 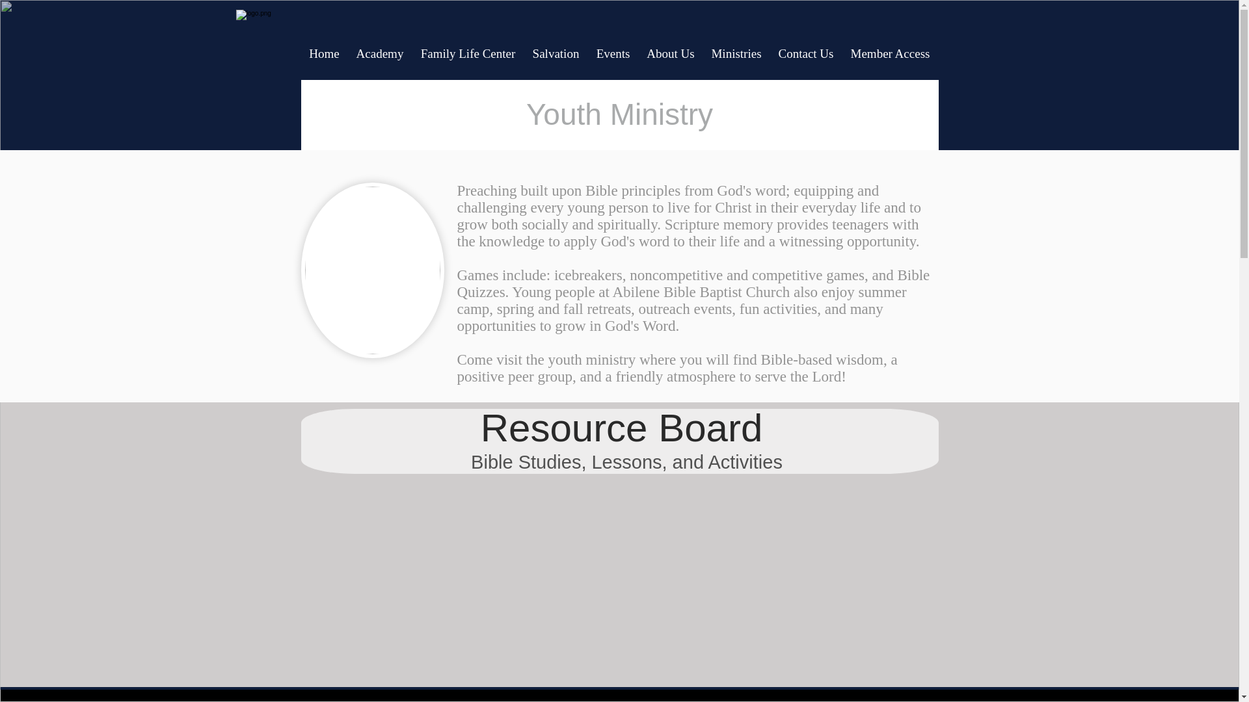 What do you see at coordinates (890, 53) in the screenshot?
I see `Member Access` at bounding box center [890, 53].